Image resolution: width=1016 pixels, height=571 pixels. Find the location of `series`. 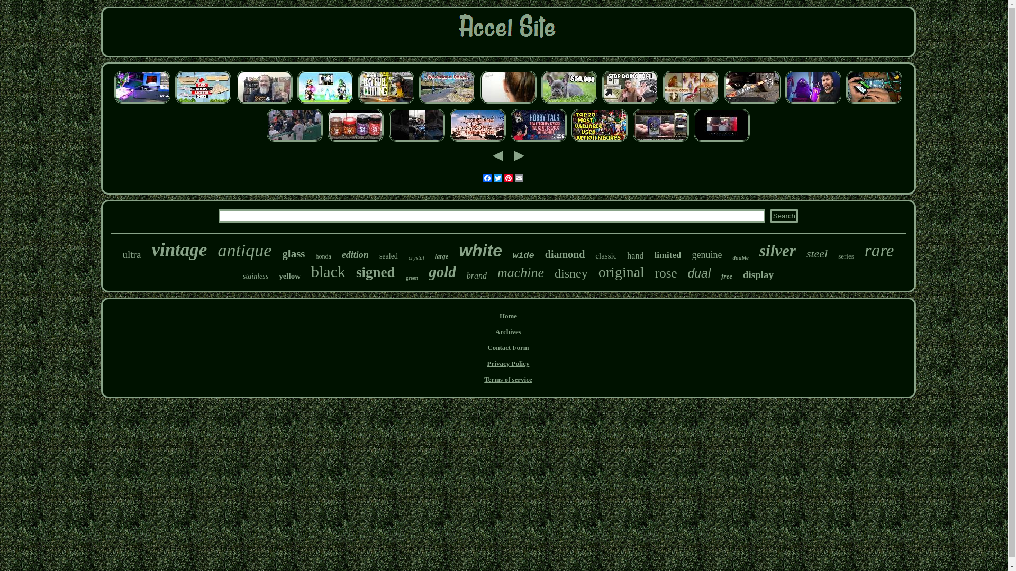

series is located at coordinates (846, 256).